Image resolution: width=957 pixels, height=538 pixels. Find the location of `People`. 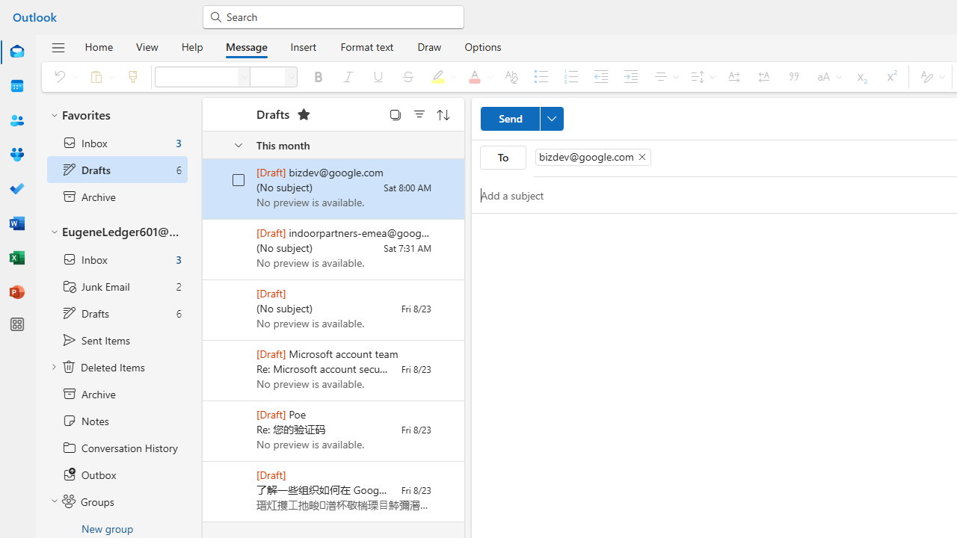

People is located at coordinates (16, 121).